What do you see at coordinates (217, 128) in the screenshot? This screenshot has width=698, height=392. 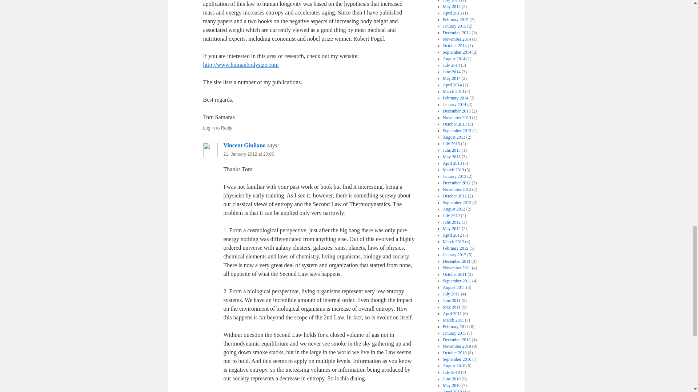 I see `Log in to Reply` at bounding box center [217, 128].